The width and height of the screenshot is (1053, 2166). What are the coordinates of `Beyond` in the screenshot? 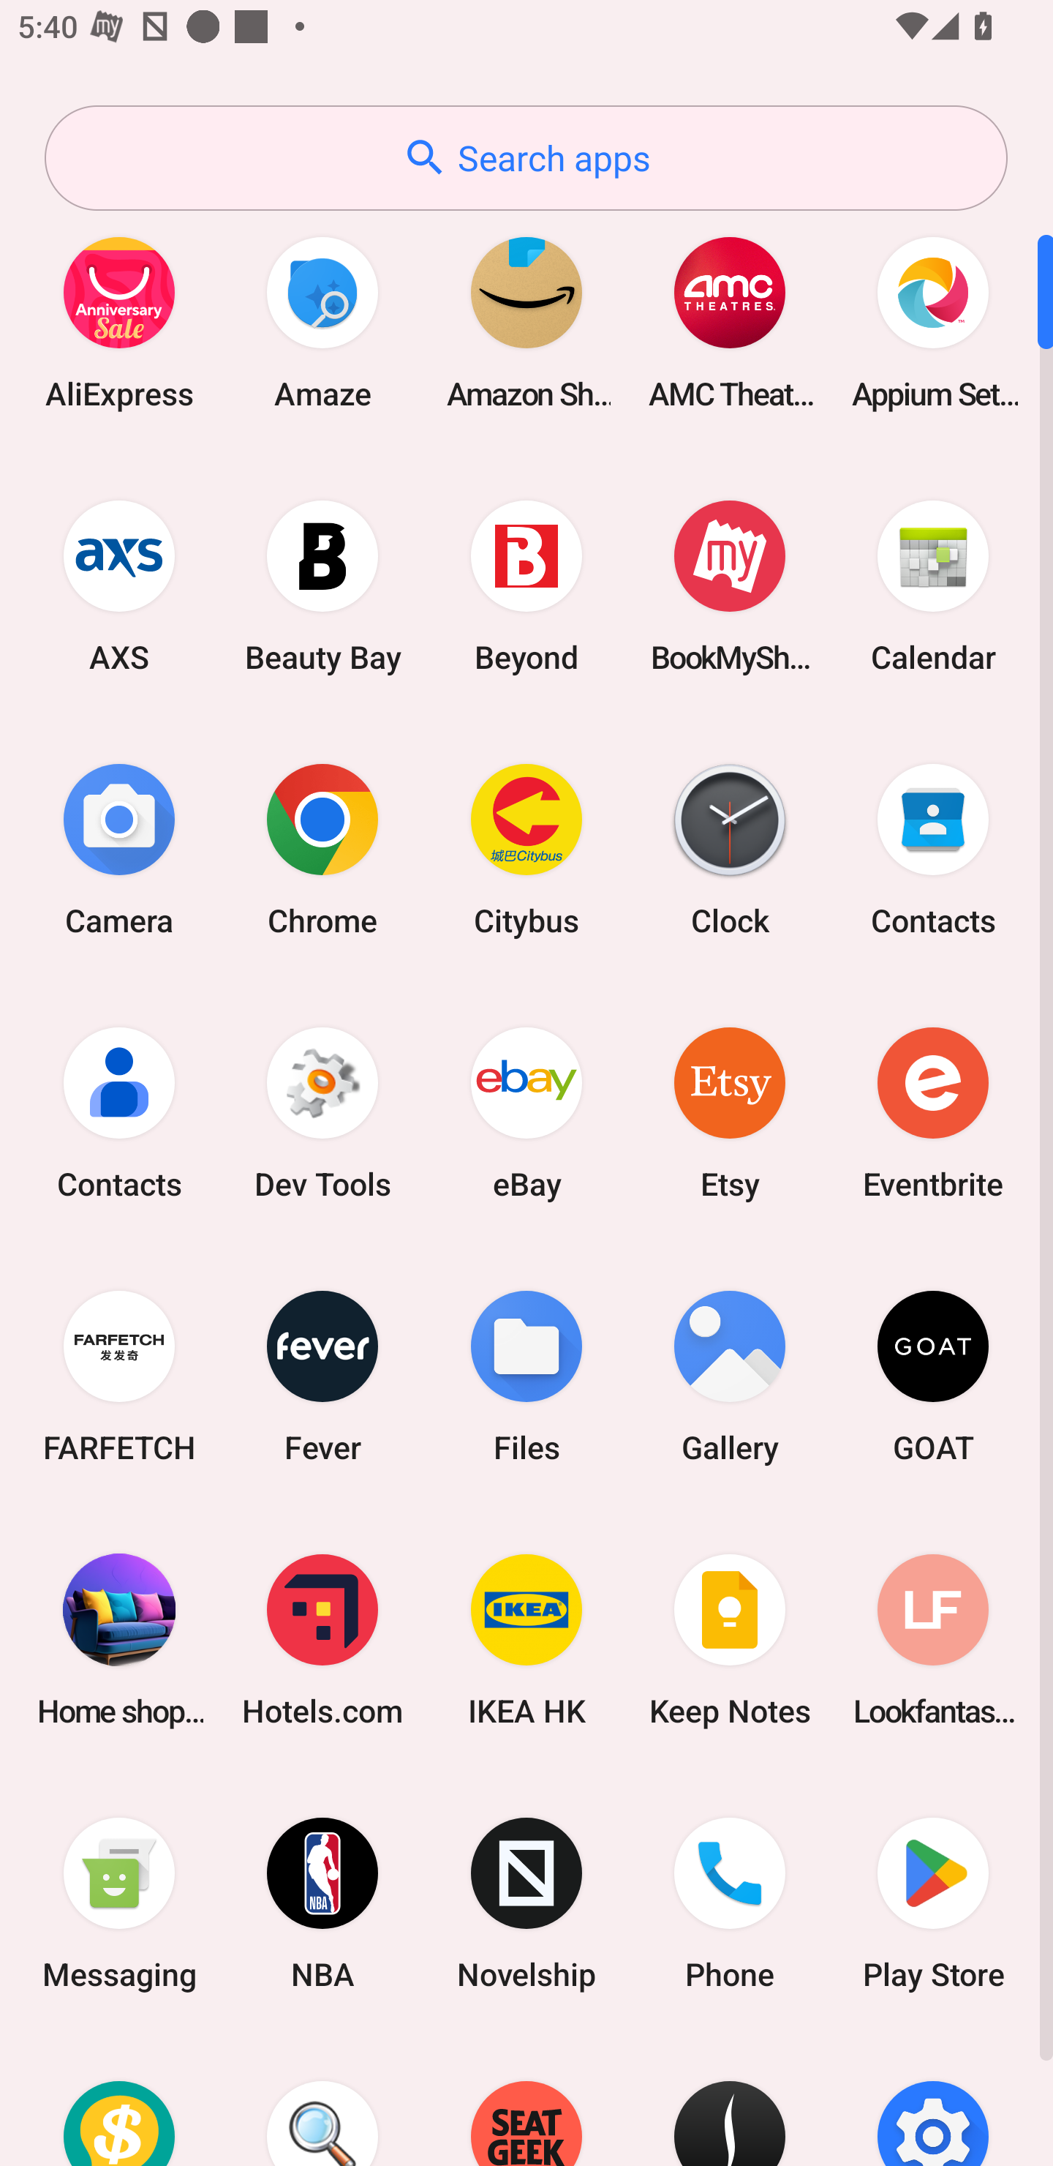 It's located at (526, 585).